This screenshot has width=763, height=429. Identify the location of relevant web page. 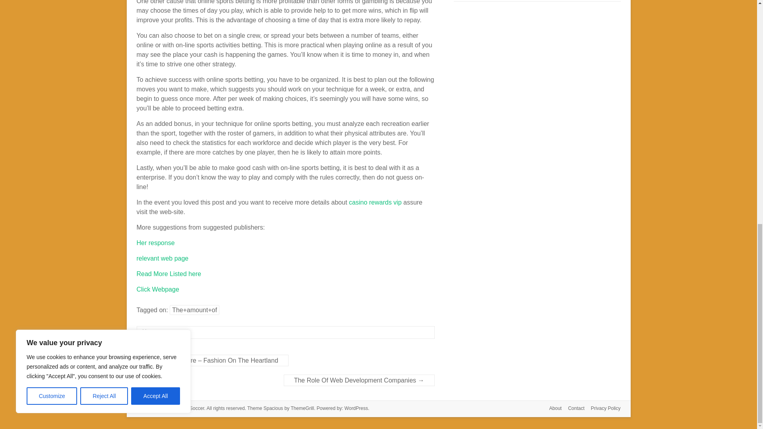
(162, 258).